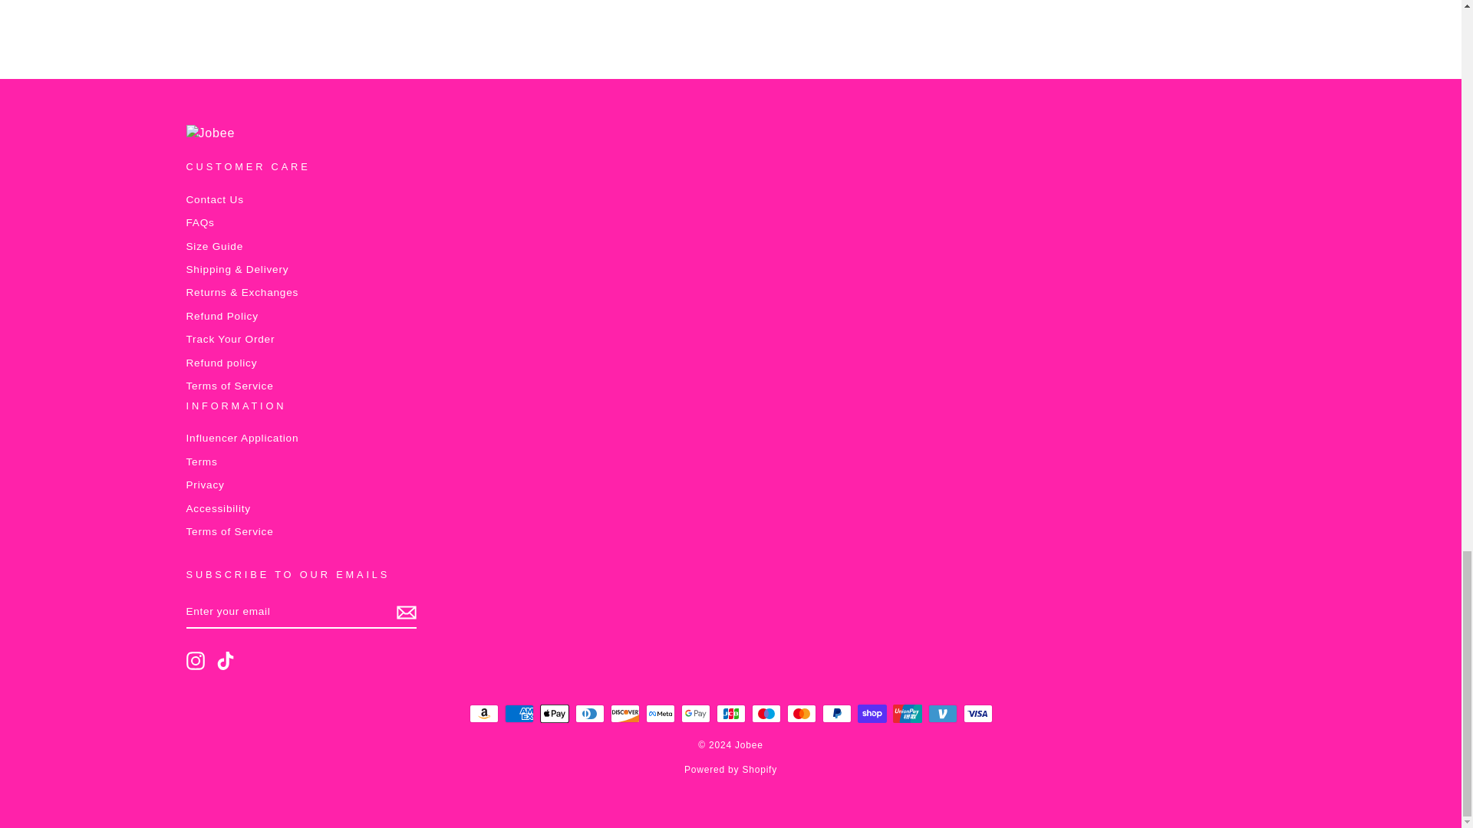 The width and height of the screenshot is (1473, 828). What do you see at coordinates (730, 713) in the screenshot?
I see `JCB` at bounding box center [730, 713].